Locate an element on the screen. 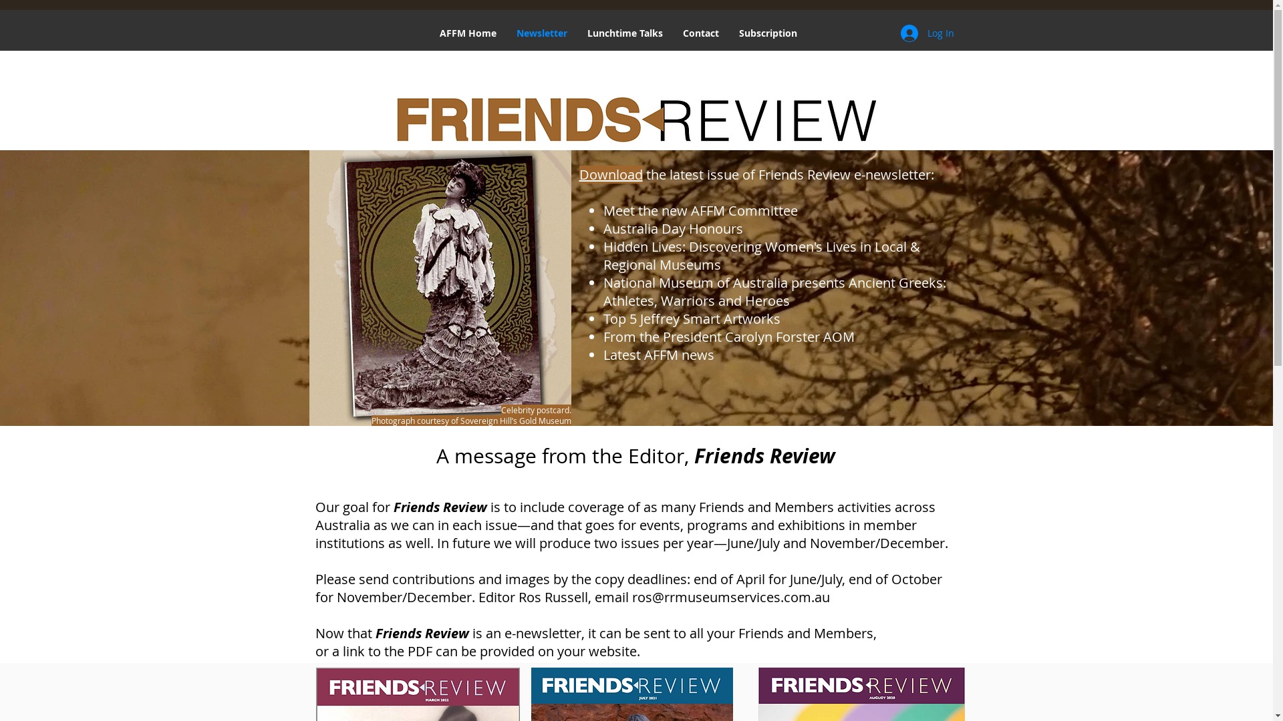 The width and height of the screenshot is (1283, 721). Lunchtime Talks is located at coordinates (625, 33).